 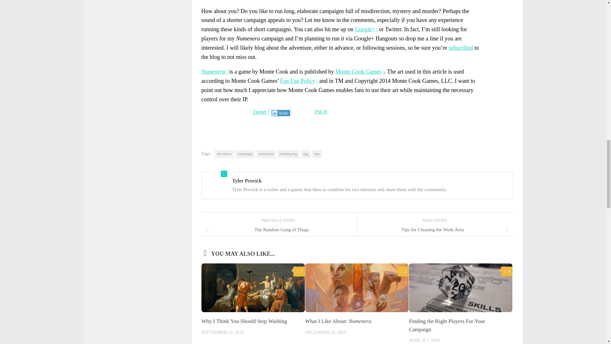 I want to click on My Google Plus Profile, so click(x=366, y=29).